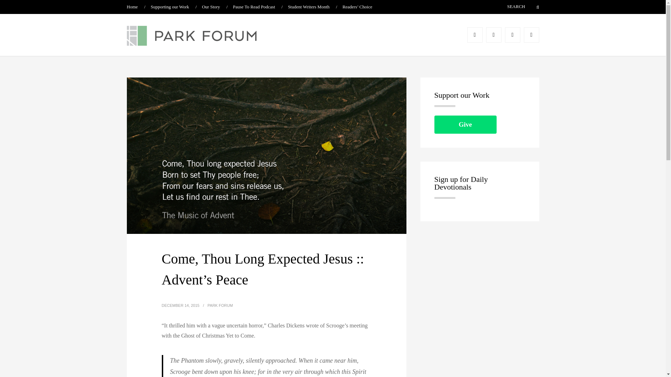 This screenshot has width=671, height=377. What do you see at coordinates (505, 6) in the screenshot?
I see `SEARCH` at bounding box center [505, 6].